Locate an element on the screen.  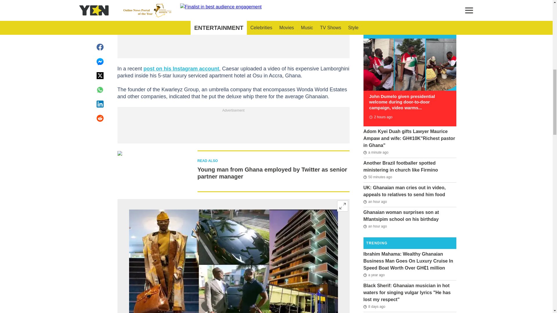
2024-08-06T18:56:25Z is located at coordinates (377, 177).